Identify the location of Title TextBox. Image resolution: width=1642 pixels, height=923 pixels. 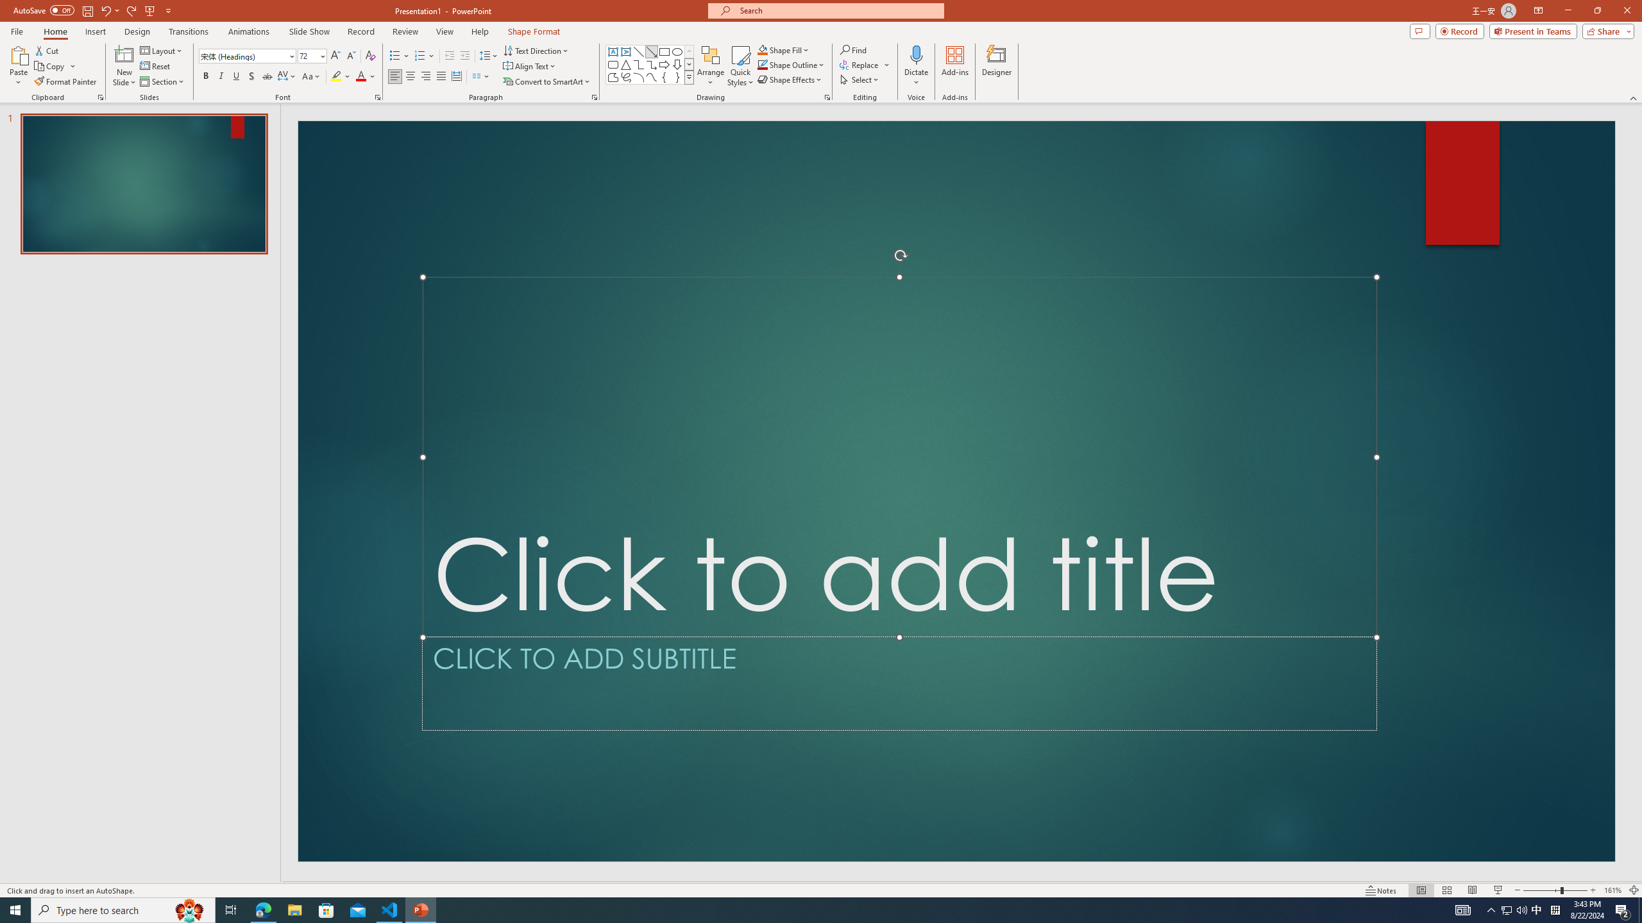
(899, 457).